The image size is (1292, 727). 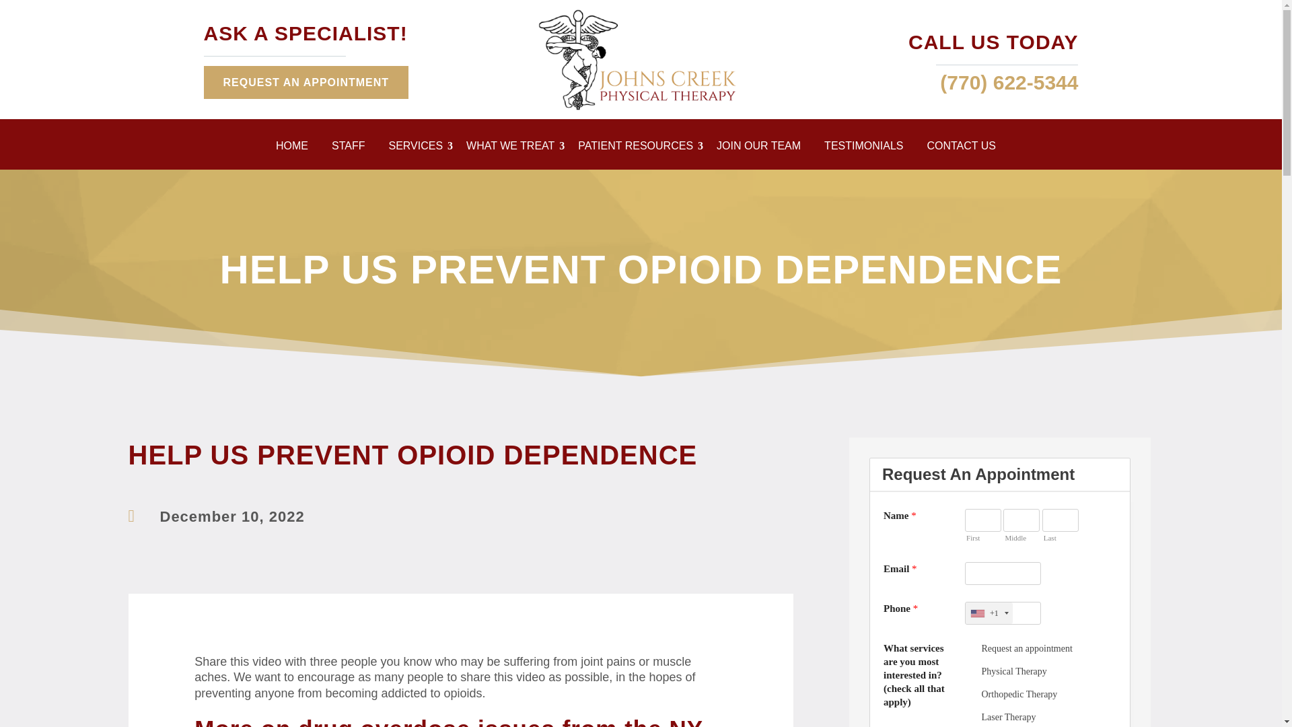 What do you see at coordinates (640, 148) in the screenshot?
I see `PATIENT RESOURCES` at bounding box center [640, 148].